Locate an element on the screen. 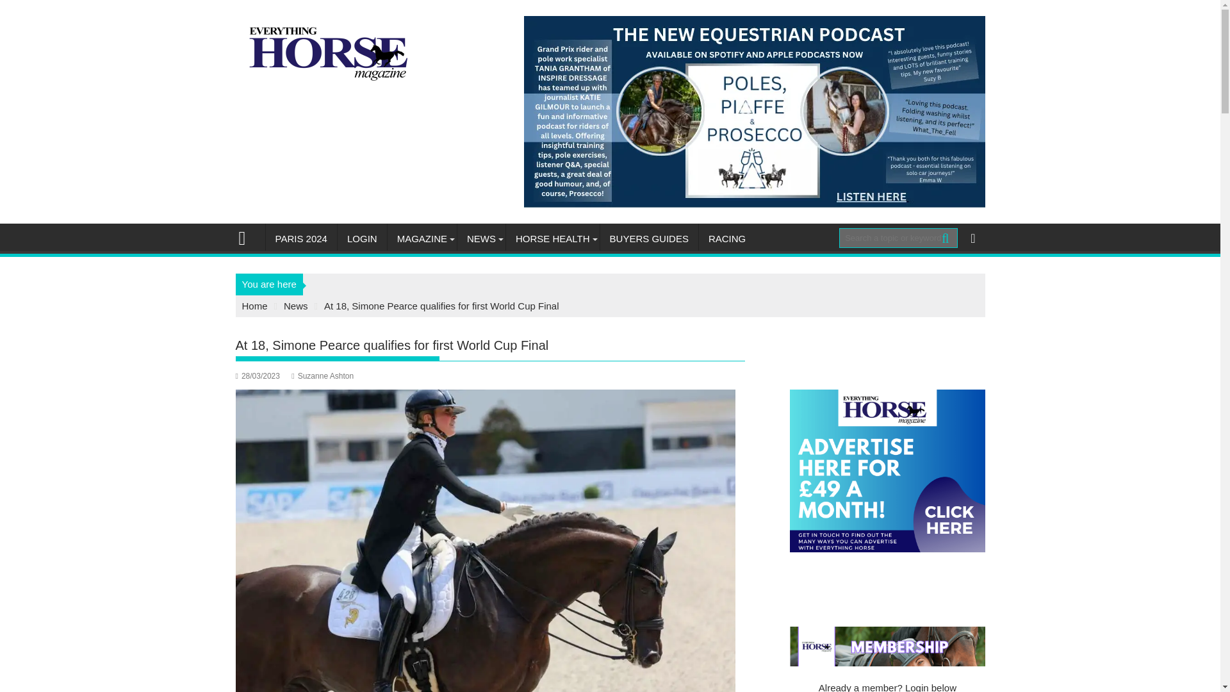 This screenshot has height=692, width=1230. NEWS is located at coordinates (482, 238).